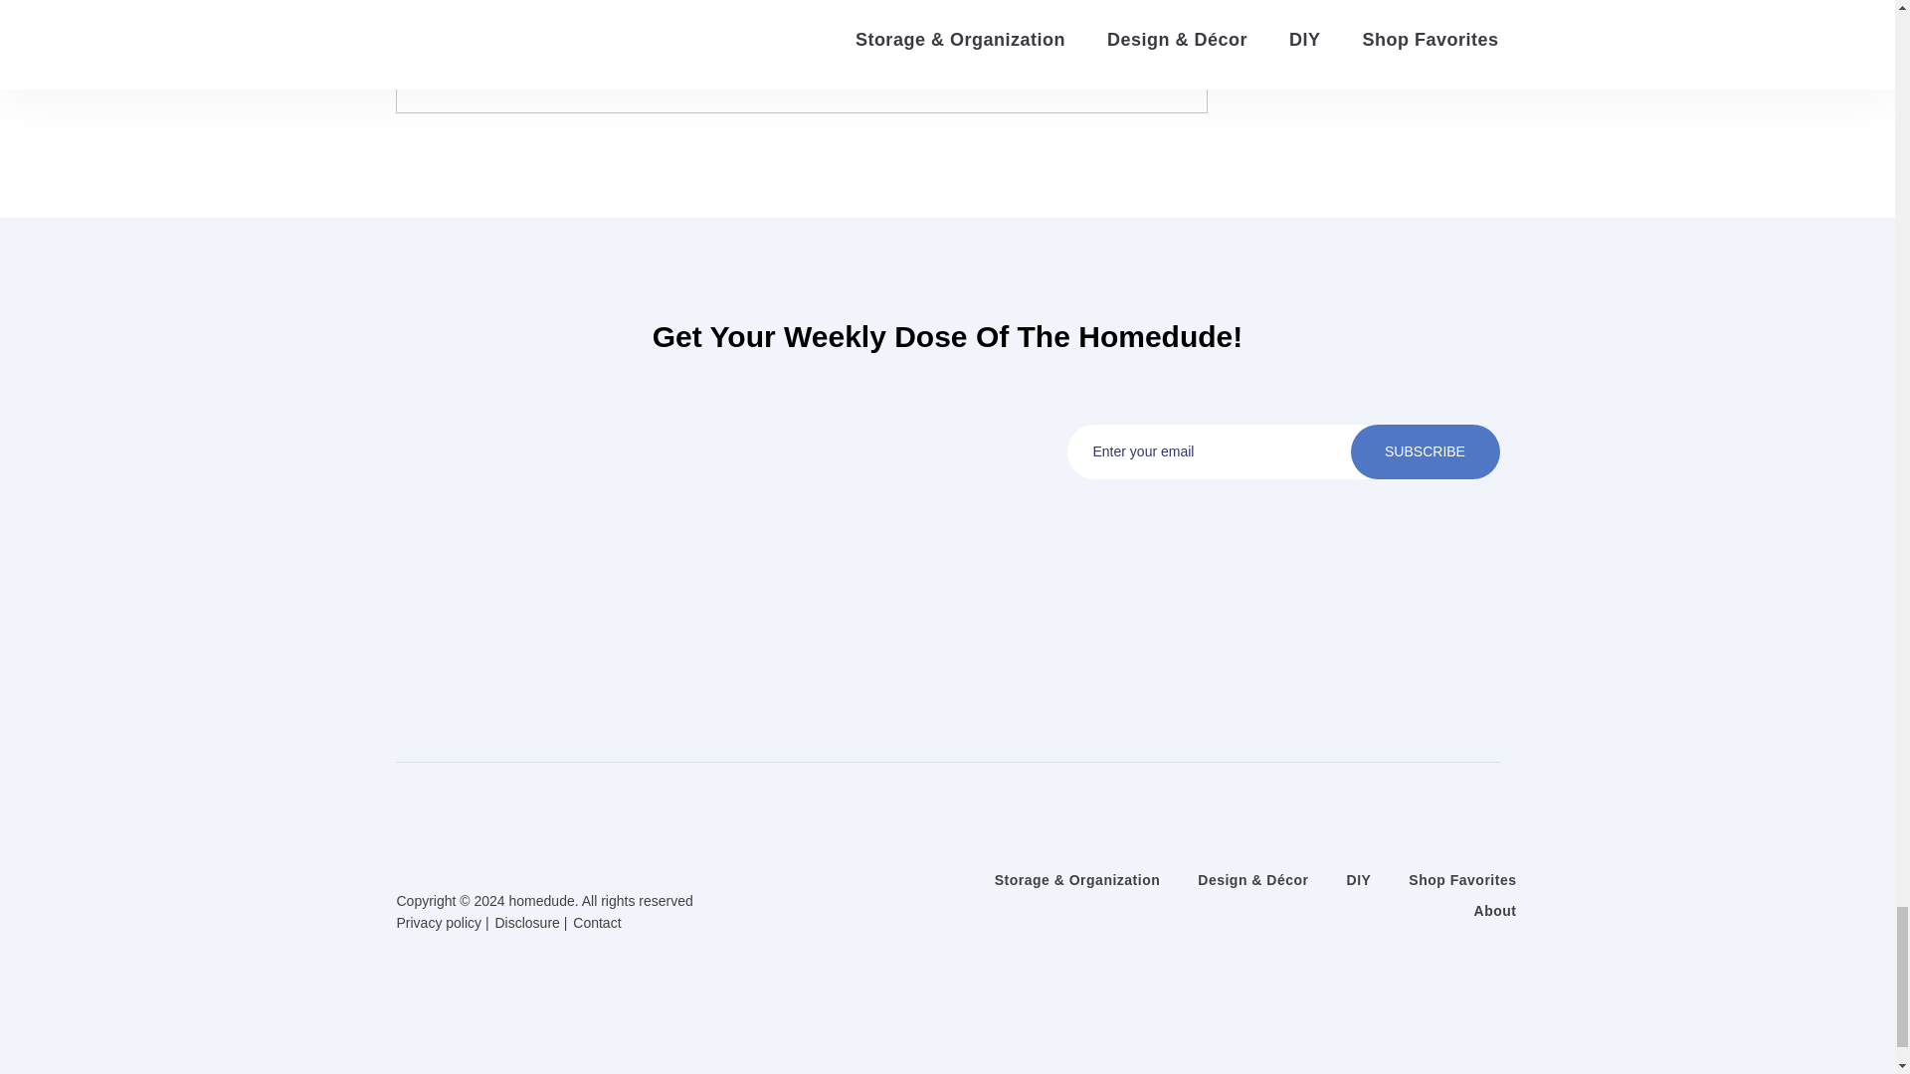 This screenshot has height=1074, width=1910. I want to click on DMCA.com Protection Status, so click(948, 1008).